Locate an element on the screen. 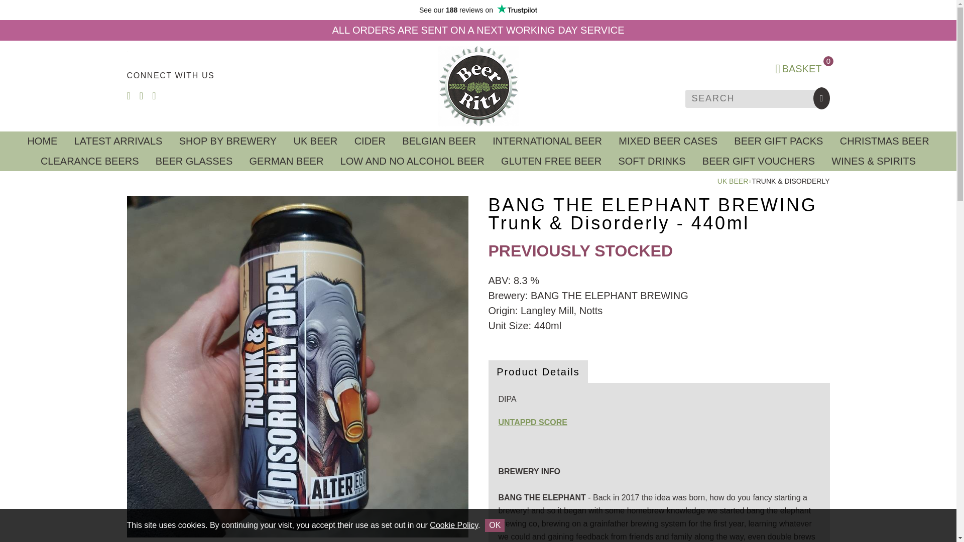  HOME is located at coordinates (42, 142).